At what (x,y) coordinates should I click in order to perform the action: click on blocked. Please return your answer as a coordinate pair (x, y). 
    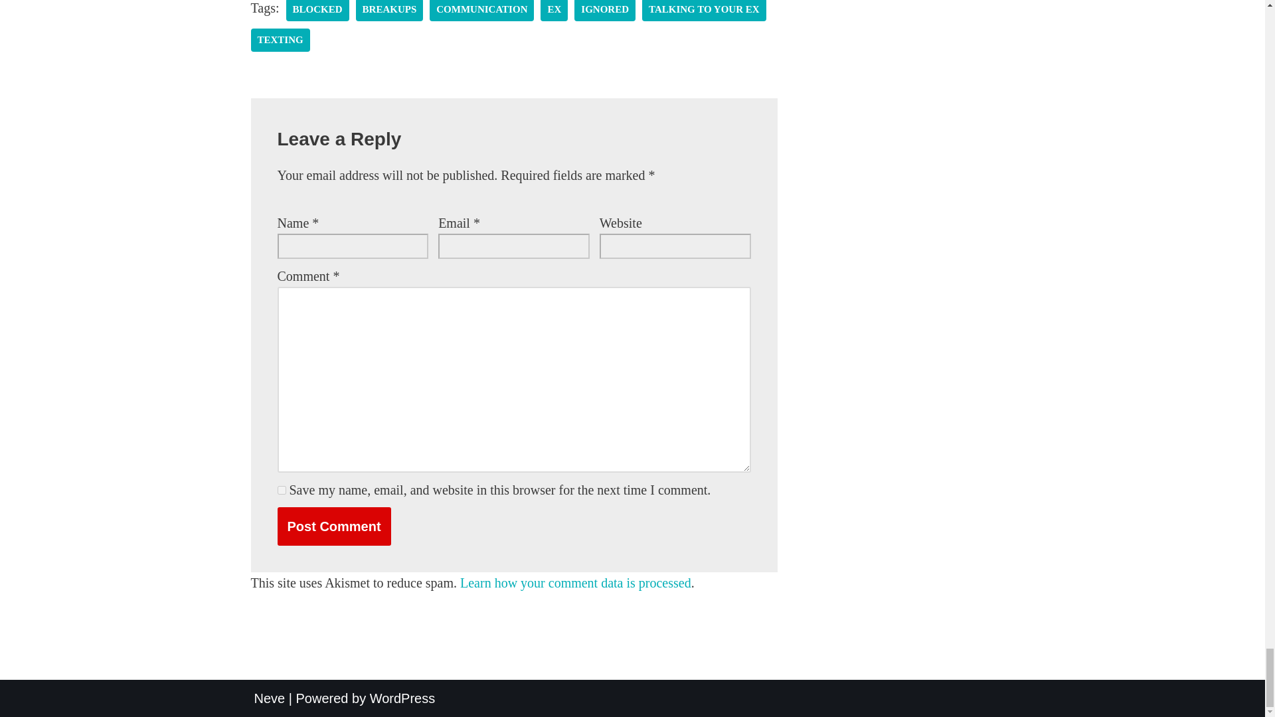
    Looking at the image, I should click on (317, 11).